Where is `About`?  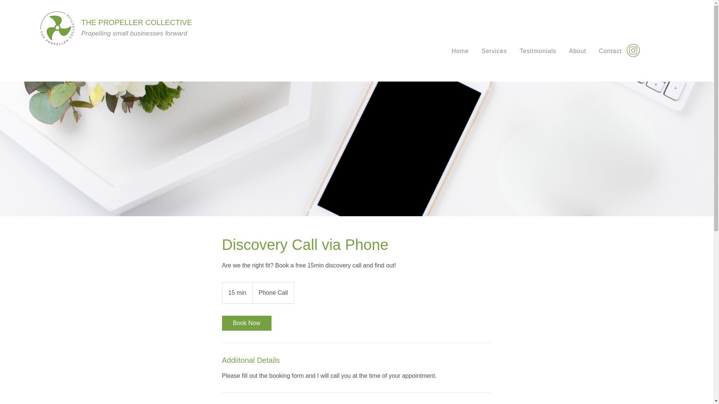
About is located at coordinates (577, 51).